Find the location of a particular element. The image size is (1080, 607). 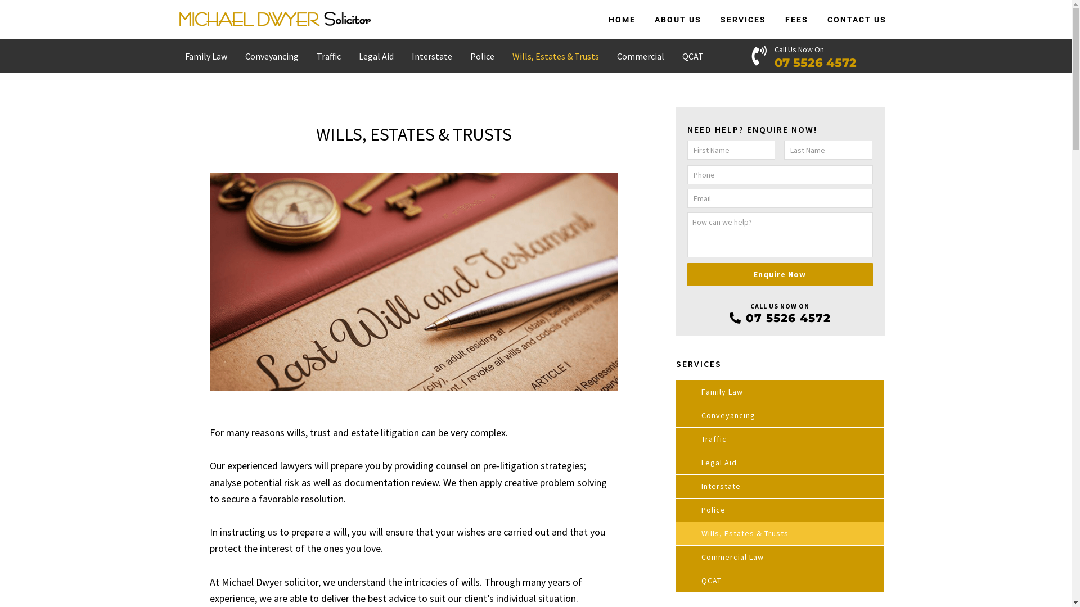

Legal Aid is located at coordinates (780, 463).